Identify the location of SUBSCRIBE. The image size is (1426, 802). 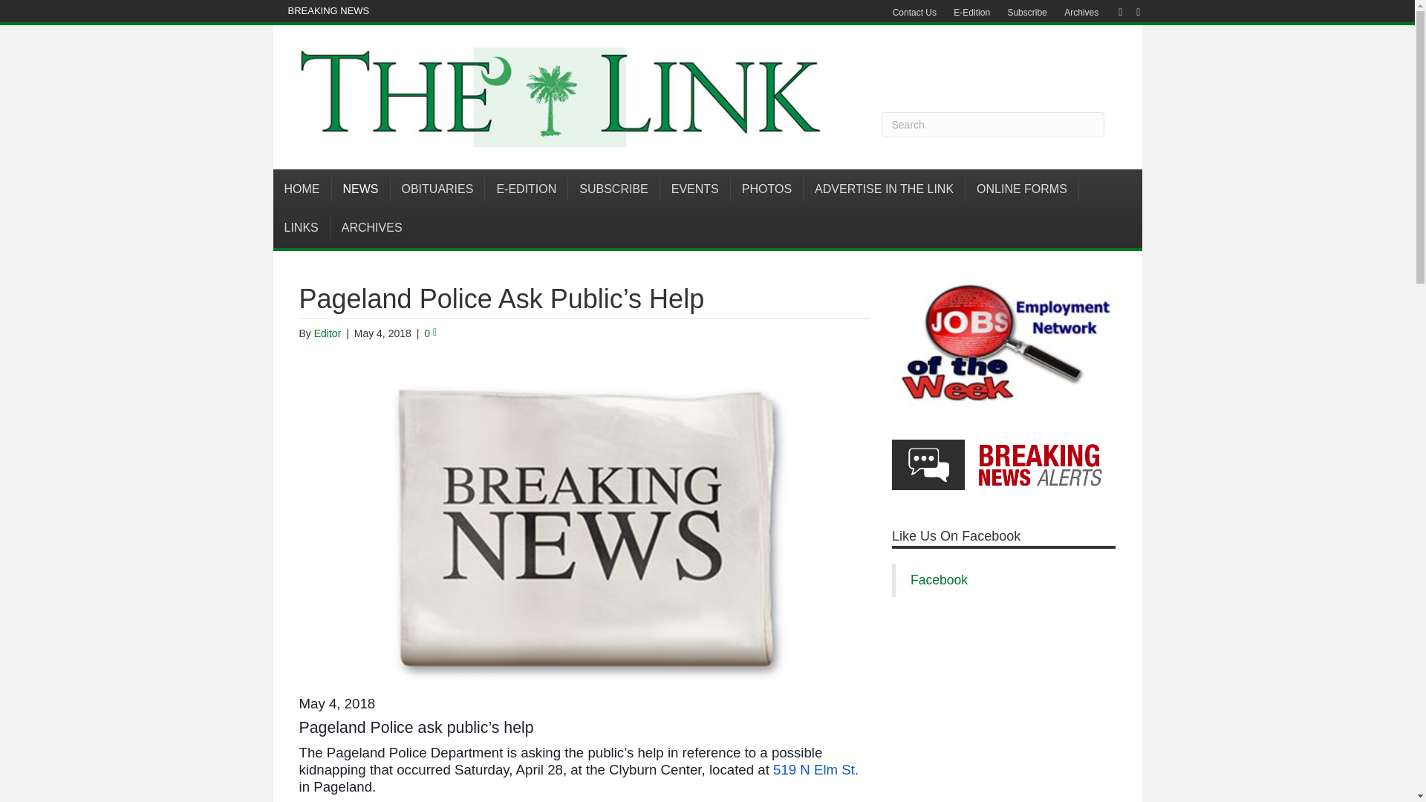
(613, 189).